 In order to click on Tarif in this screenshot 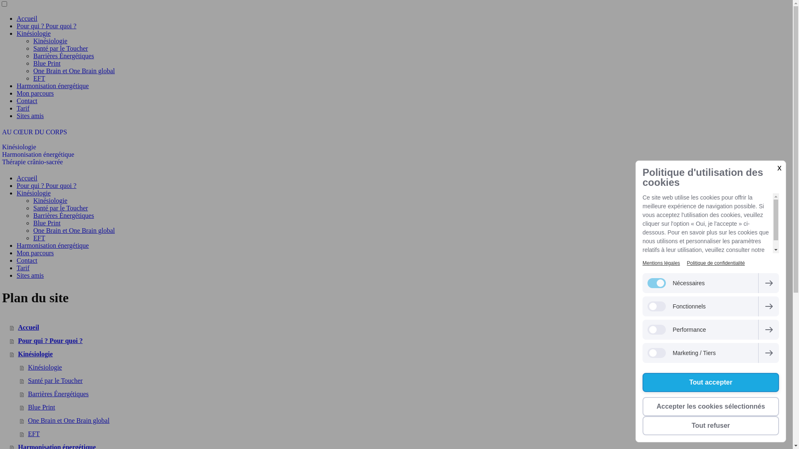, I will do `click(23, 108)`.